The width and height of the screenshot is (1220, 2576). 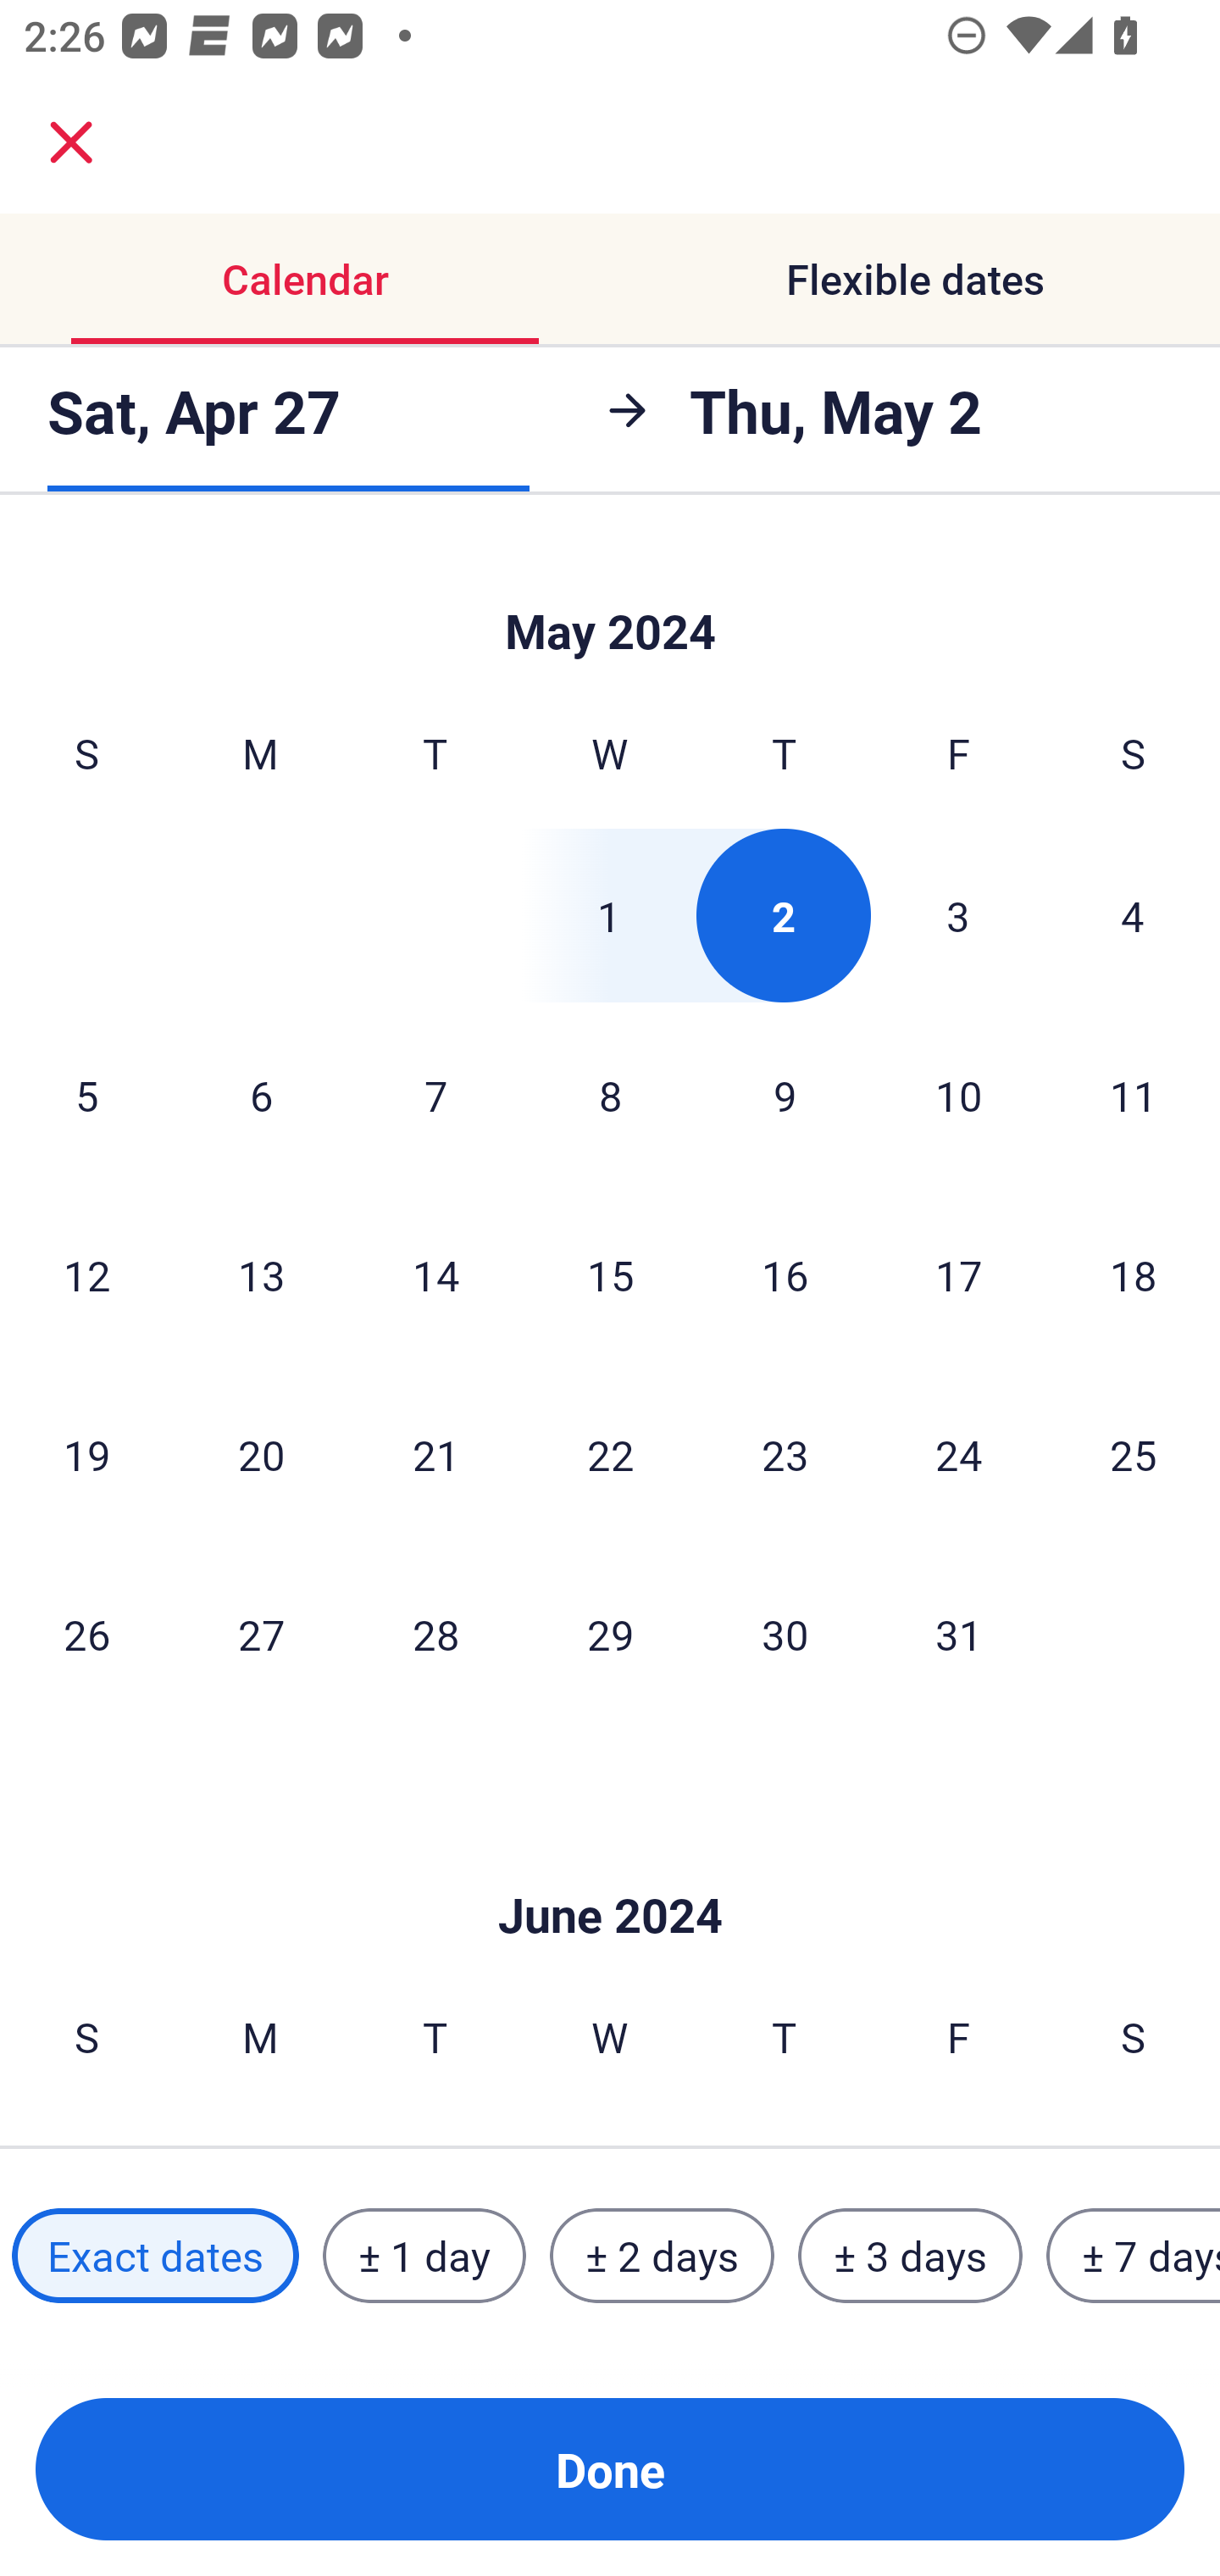 What do you see at coordinates (86, 1454) in the screenshot?
I see `19 Sunday, May 19, 2024` at bounding box center [86, 1454].